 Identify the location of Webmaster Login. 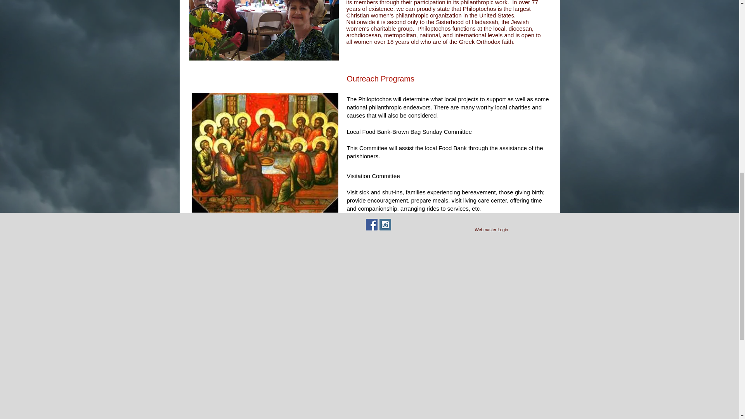
(491, 230).